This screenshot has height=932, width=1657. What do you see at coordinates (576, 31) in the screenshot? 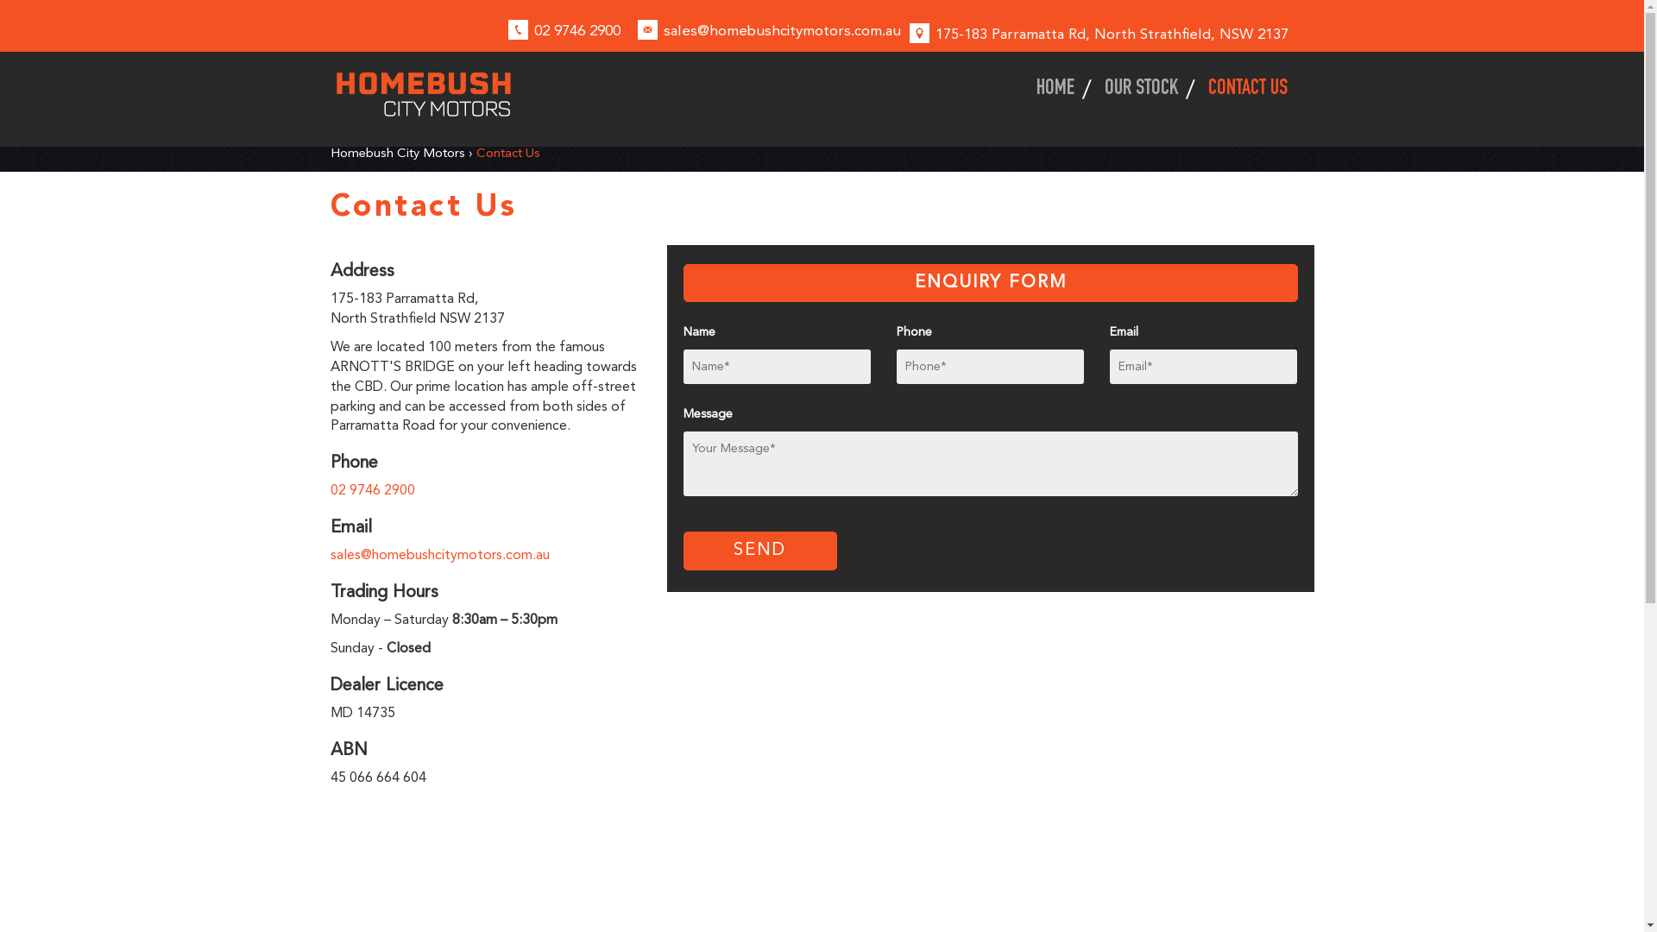
I see `02 9746 2900` at bounding box center [576, 31].